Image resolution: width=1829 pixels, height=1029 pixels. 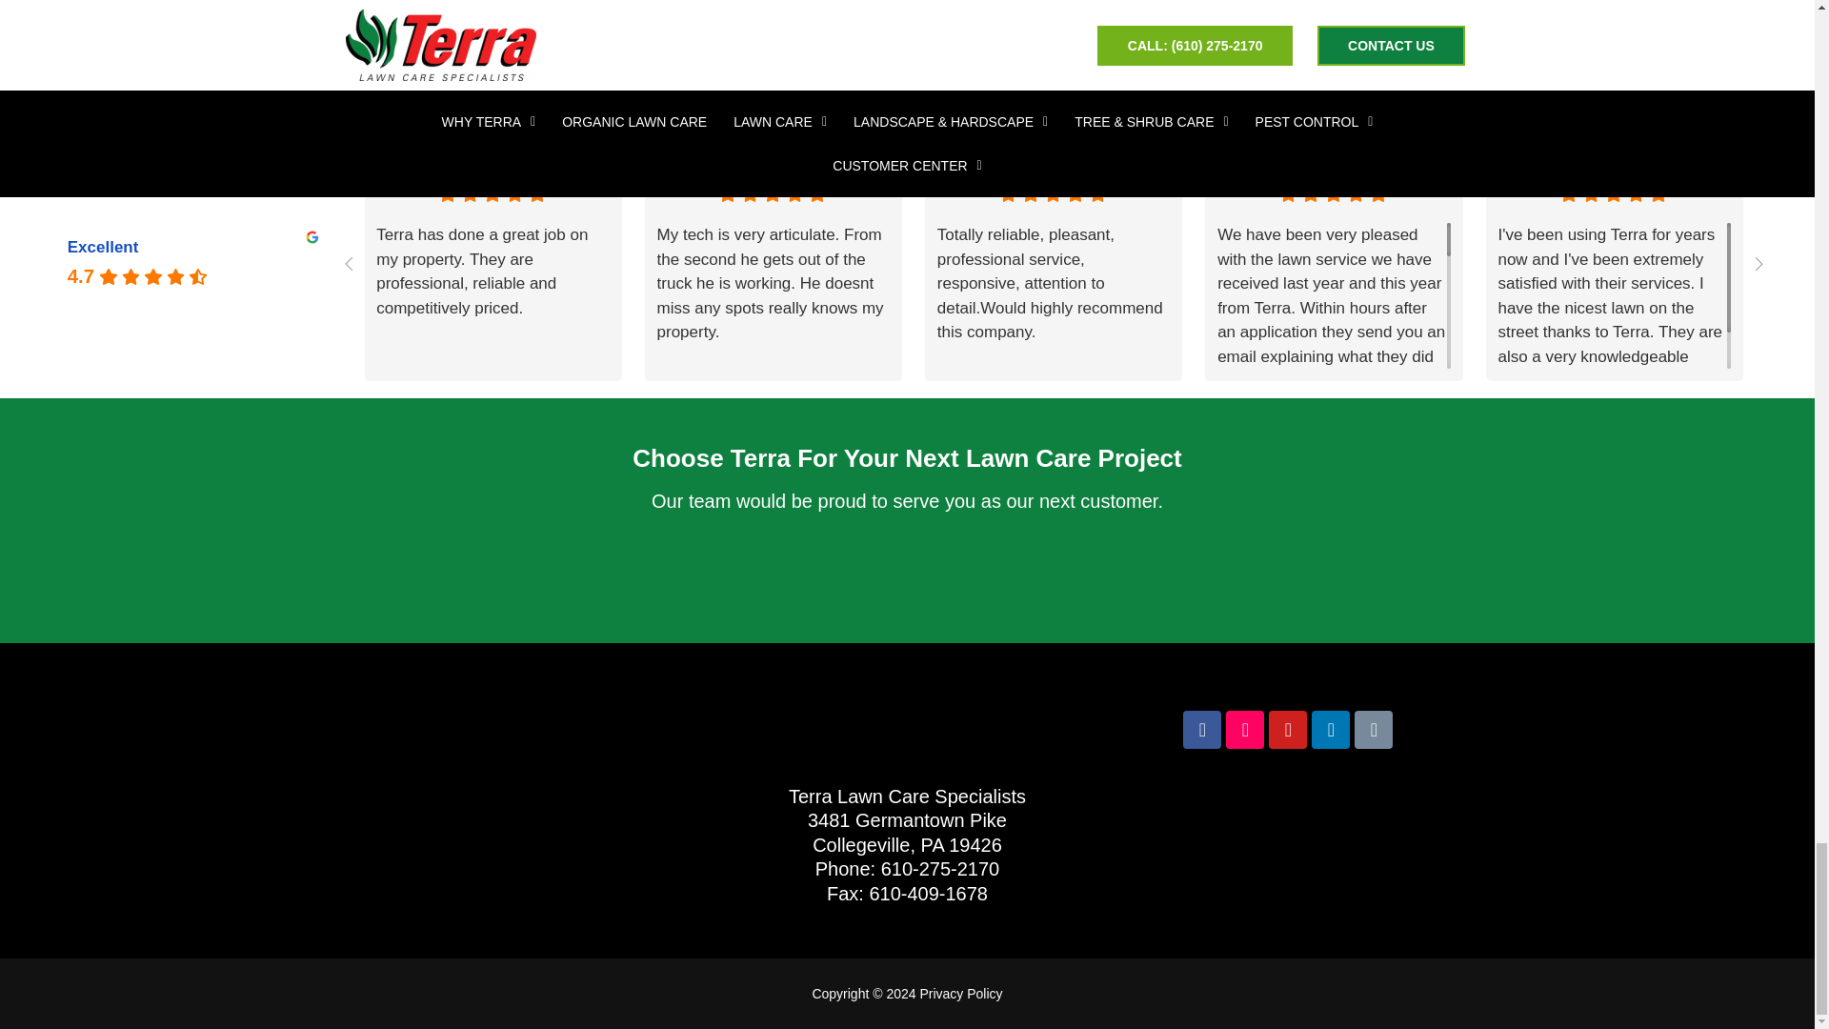 I want to click on Thomas DePaul, so click(x=401, y=182).